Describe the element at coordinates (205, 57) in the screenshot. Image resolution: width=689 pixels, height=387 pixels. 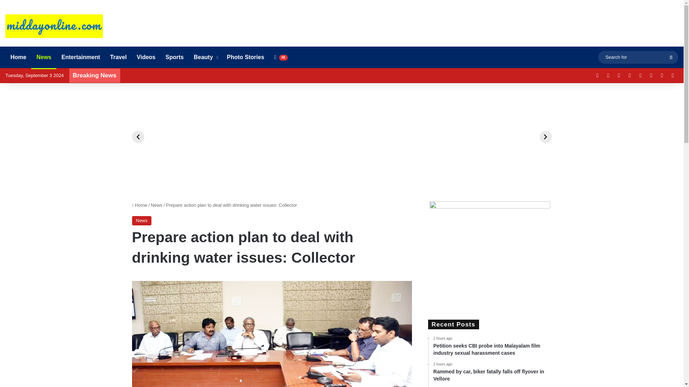
I see `Beauty` at that location.